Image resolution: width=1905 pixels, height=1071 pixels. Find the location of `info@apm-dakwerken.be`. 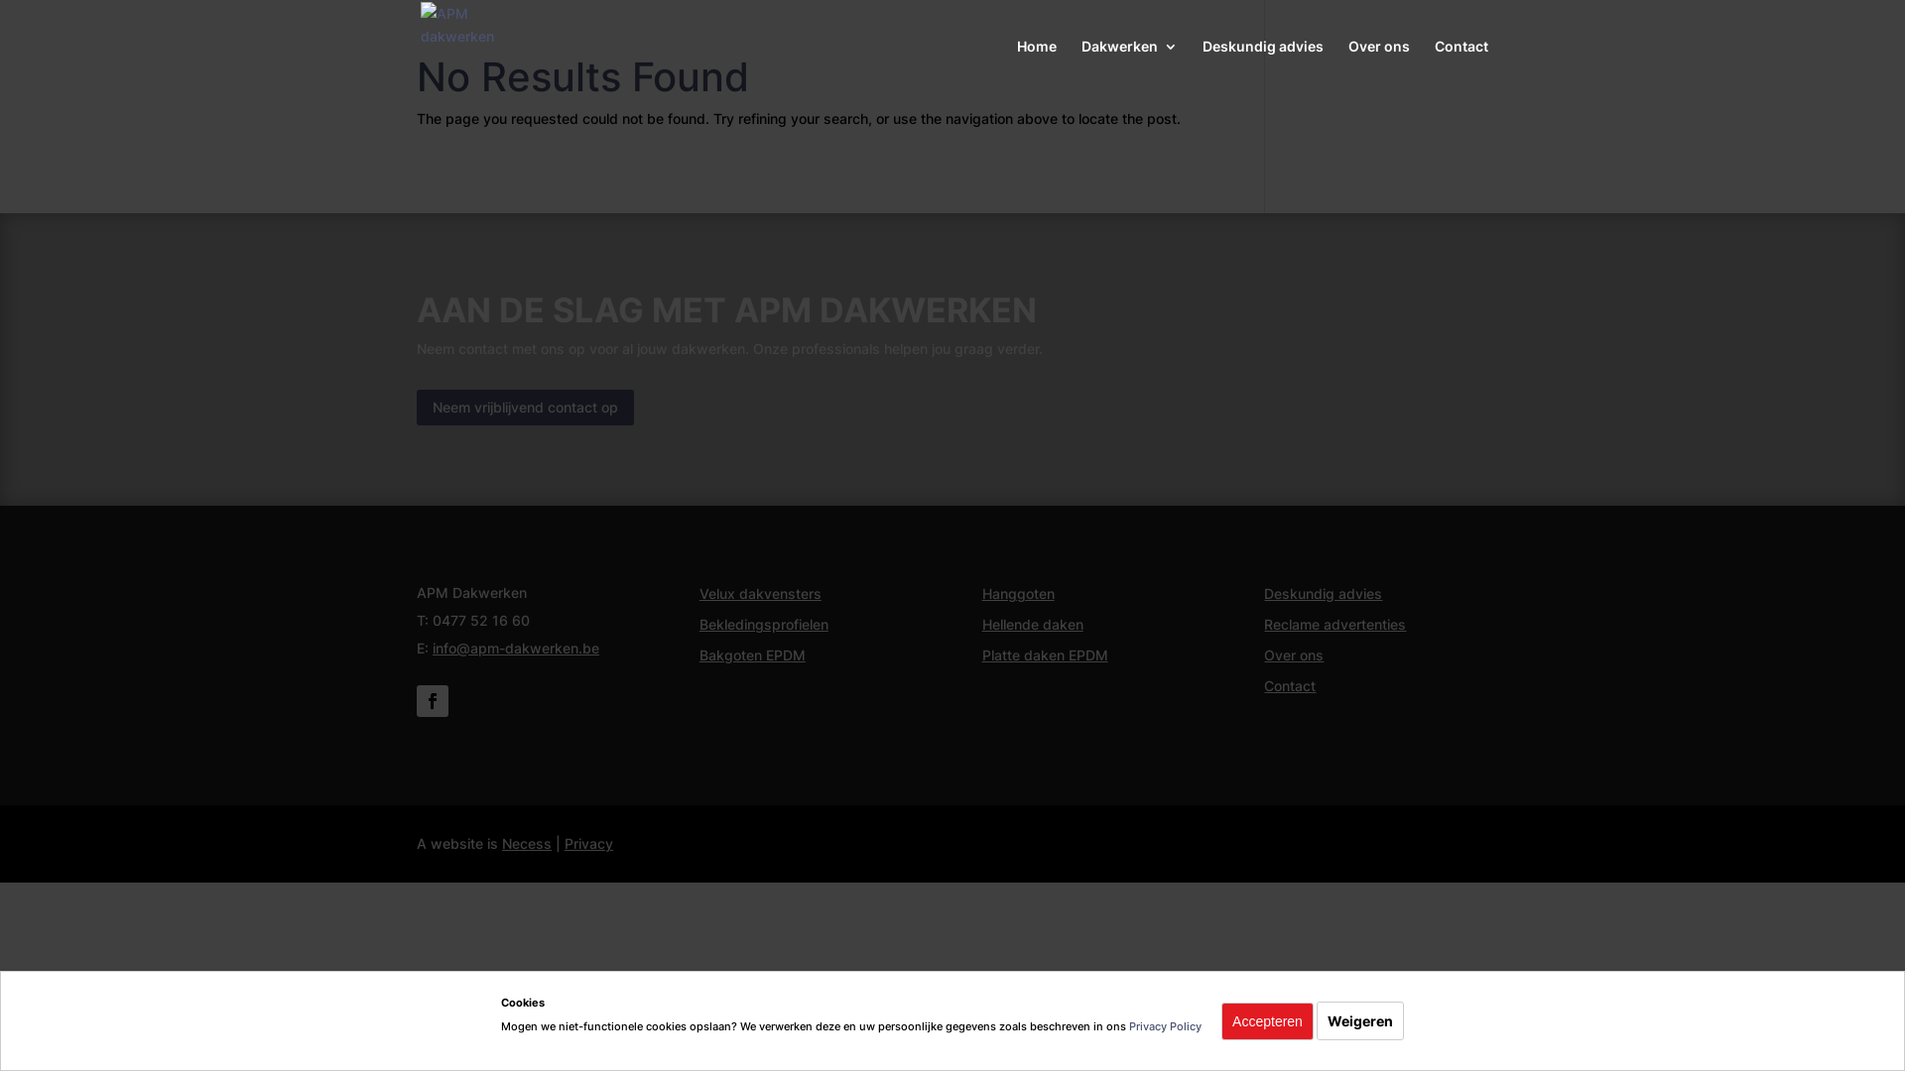

info@apm-dakwerken.be is located at coordinates (516, 649).